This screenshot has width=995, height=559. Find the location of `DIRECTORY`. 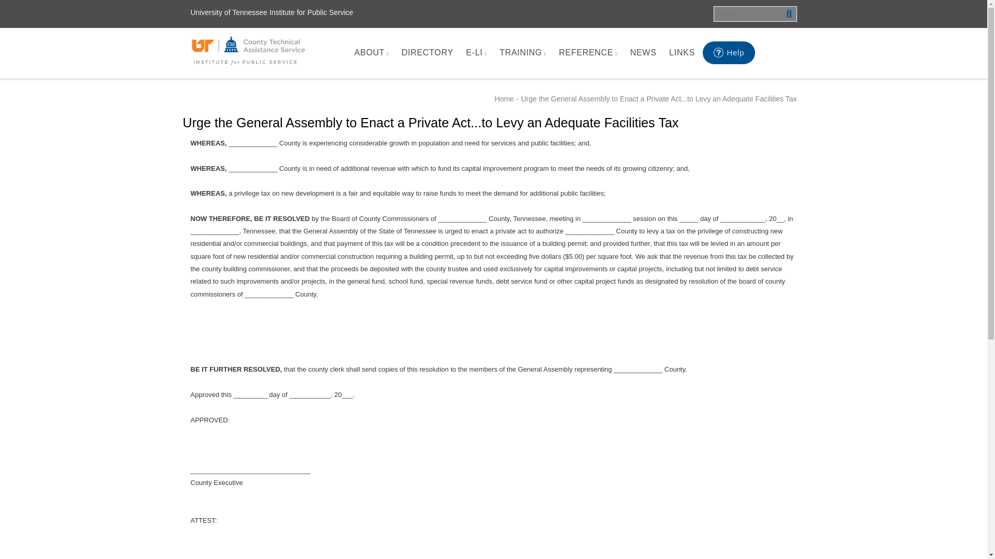

DIRECTORY is located at coordinates (427, 53).